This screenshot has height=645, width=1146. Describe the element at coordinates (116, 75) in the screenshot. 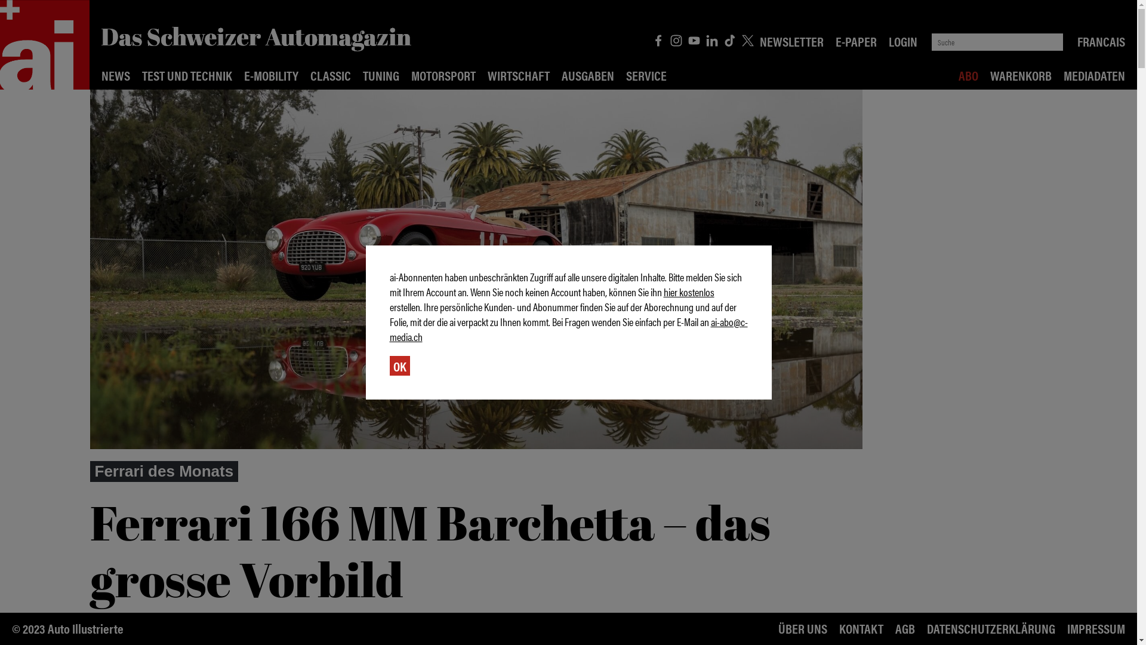

I see `NEWS` at that location.